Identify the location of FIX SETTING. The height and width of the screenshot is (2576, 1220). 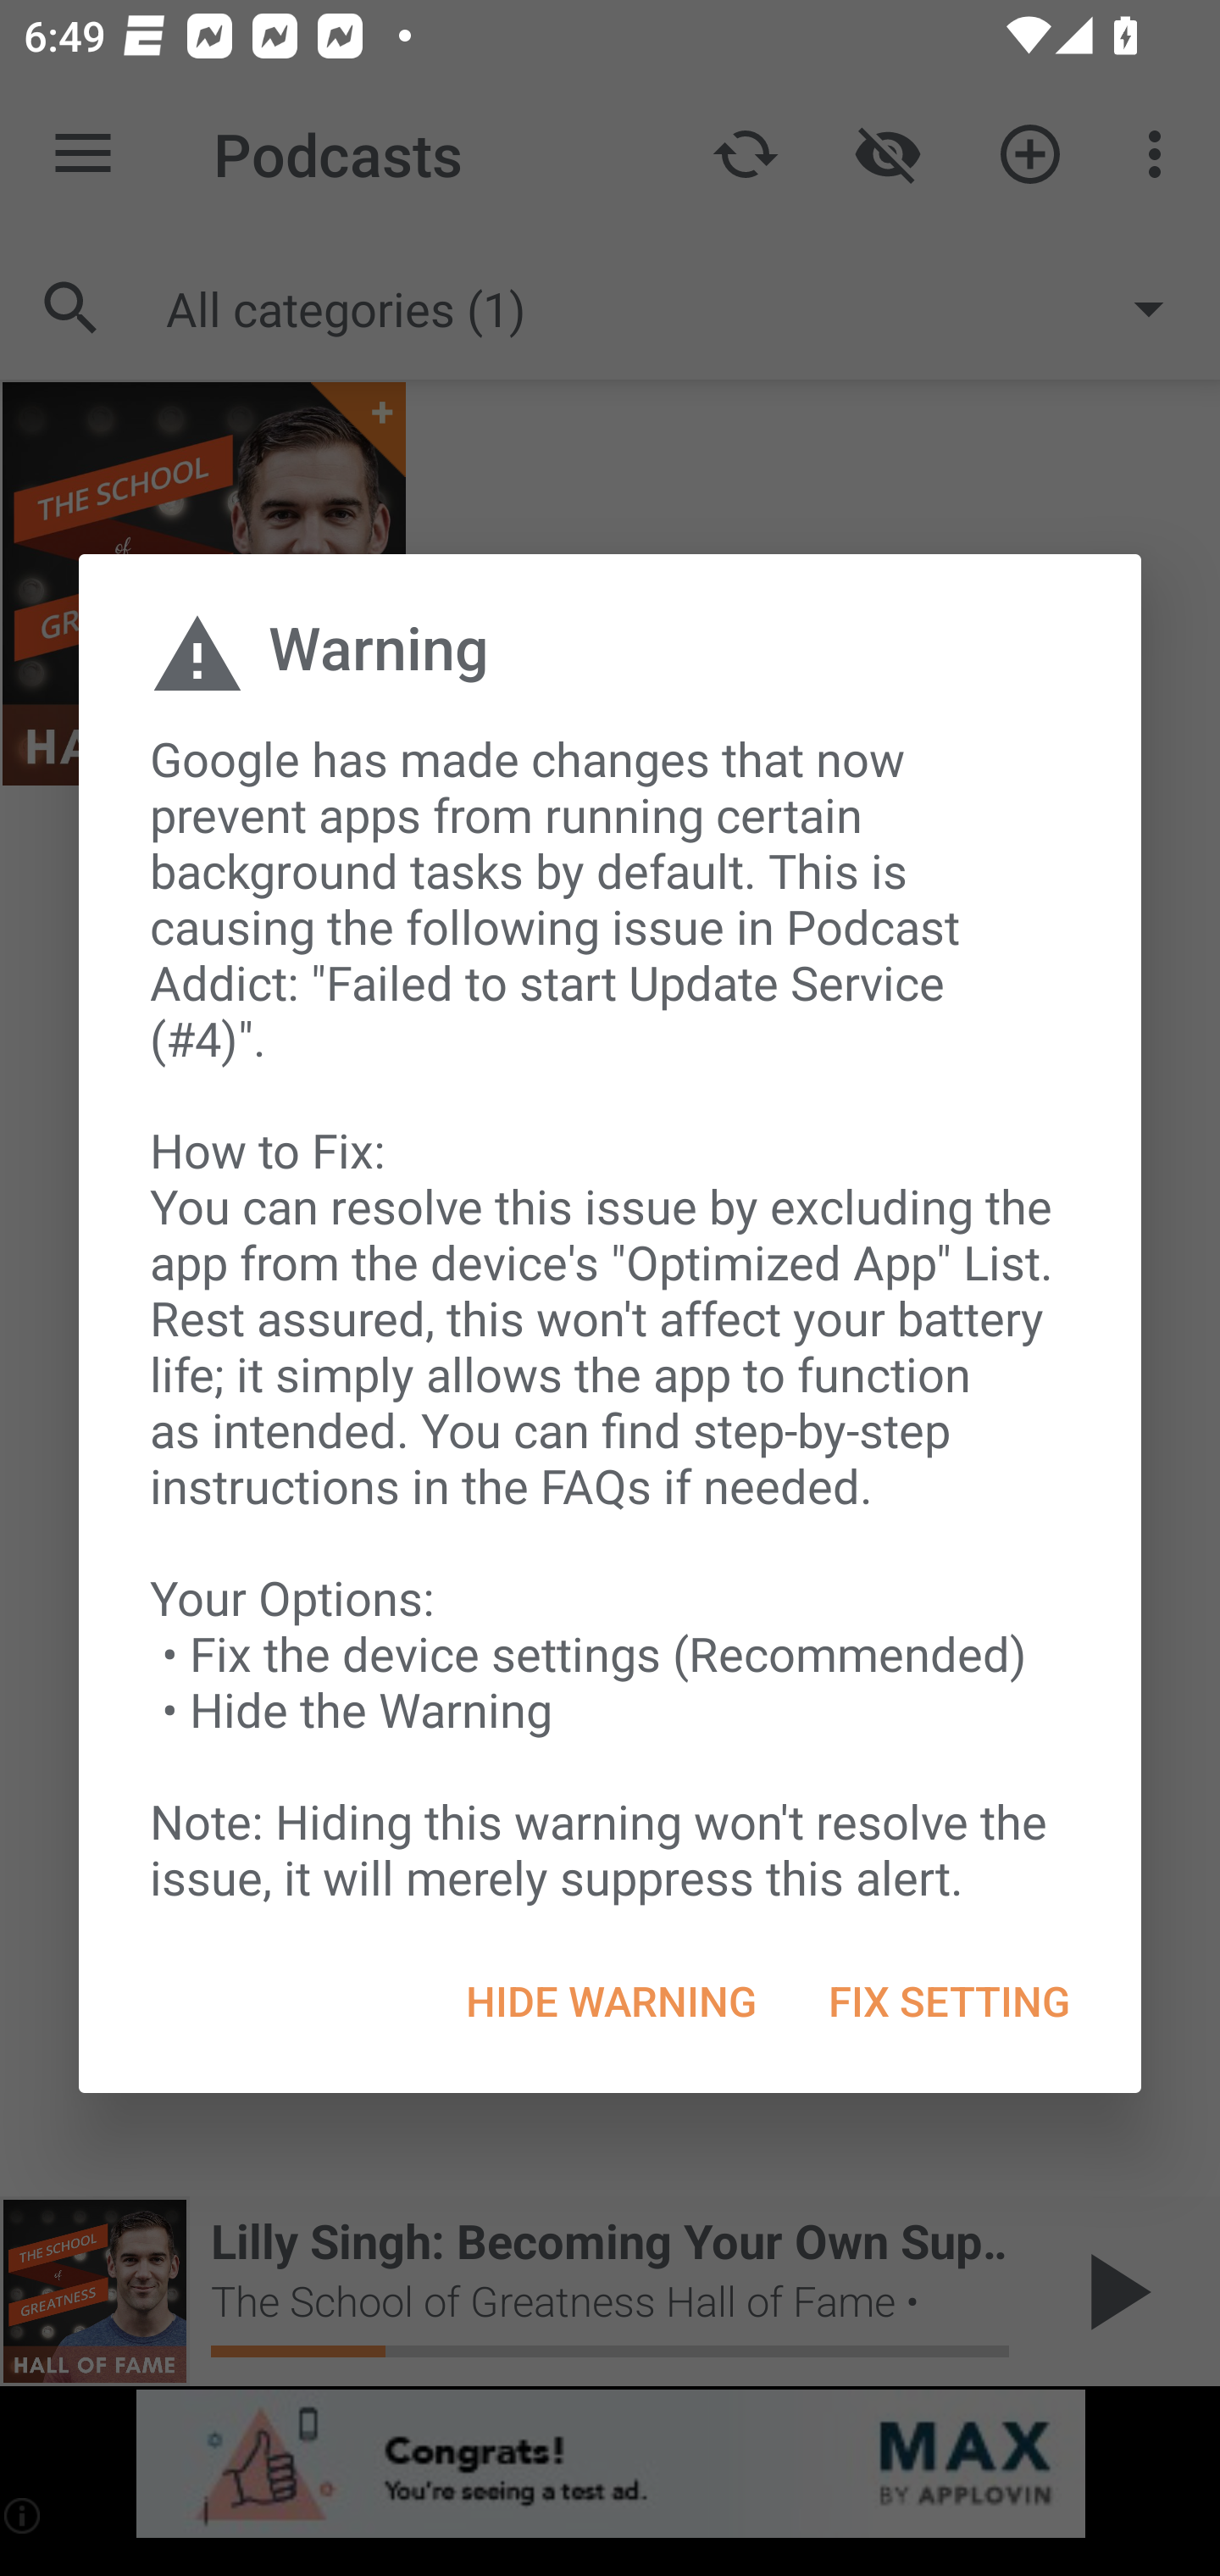
(948, 2001).